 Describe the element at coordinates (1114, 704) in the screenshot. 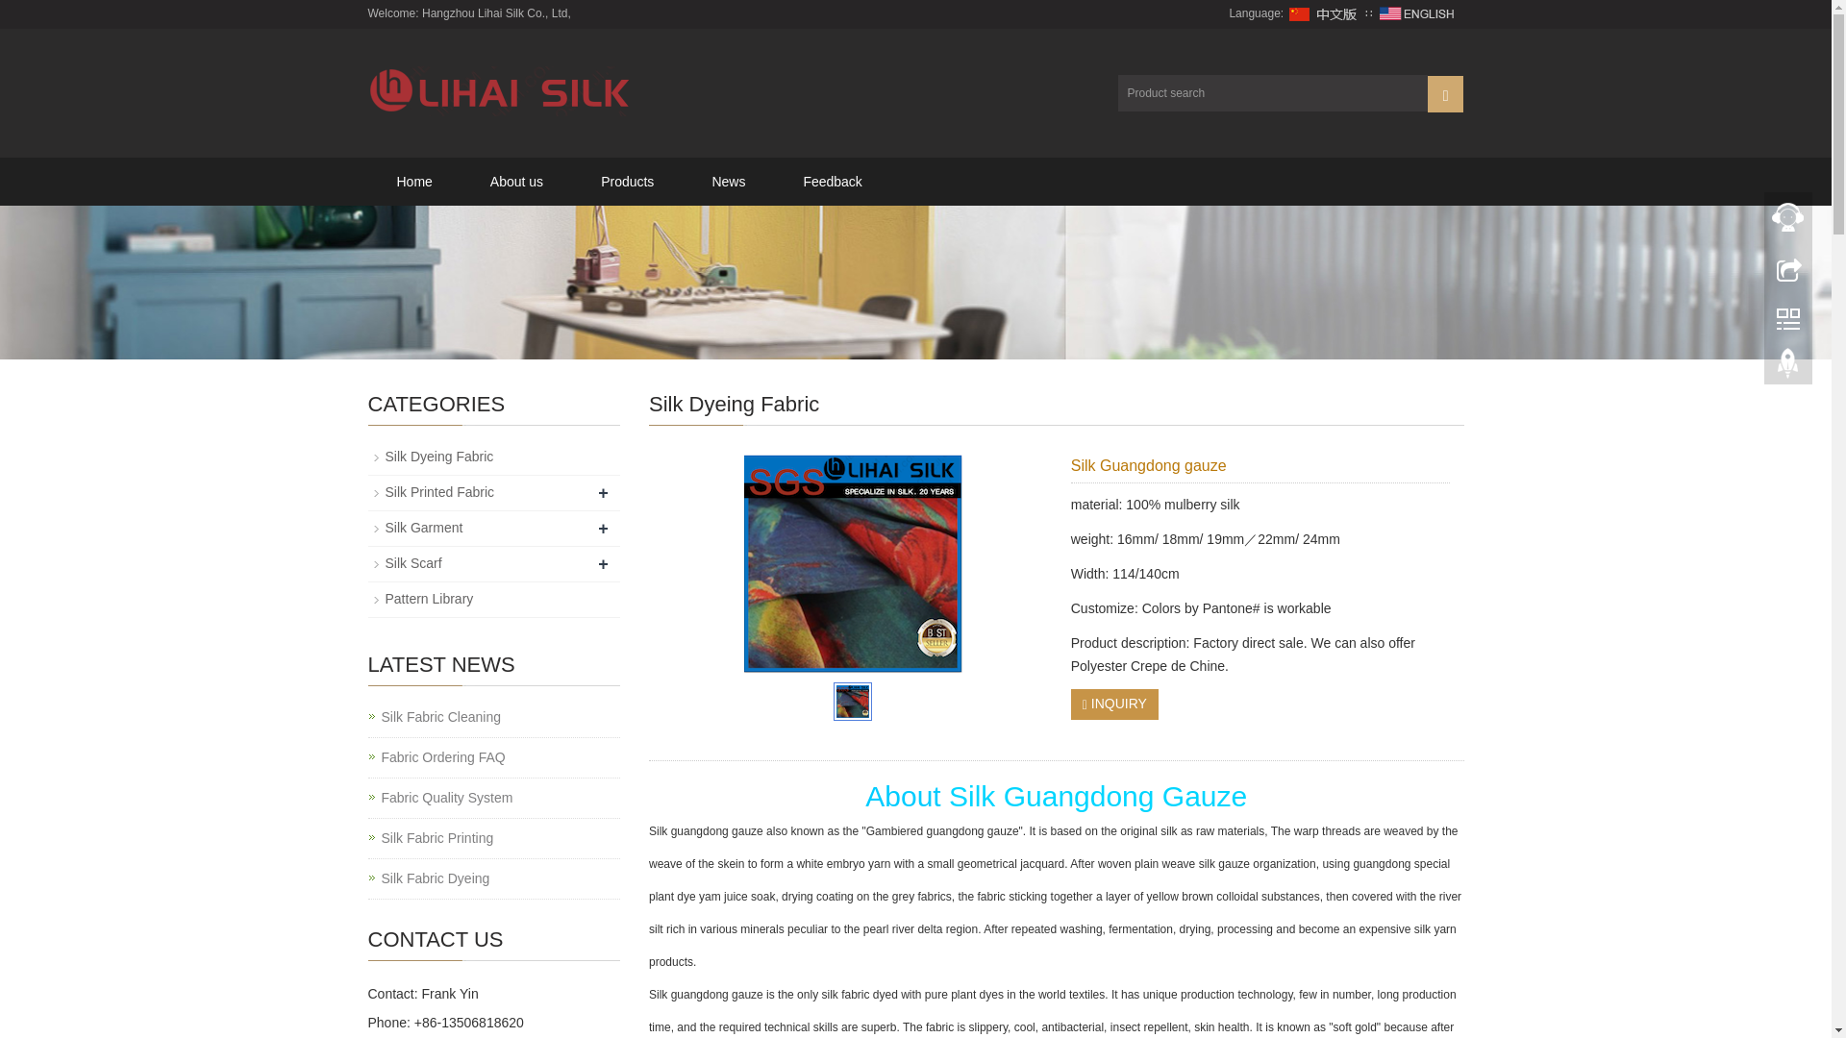

I see `INQUIRY` at that location.